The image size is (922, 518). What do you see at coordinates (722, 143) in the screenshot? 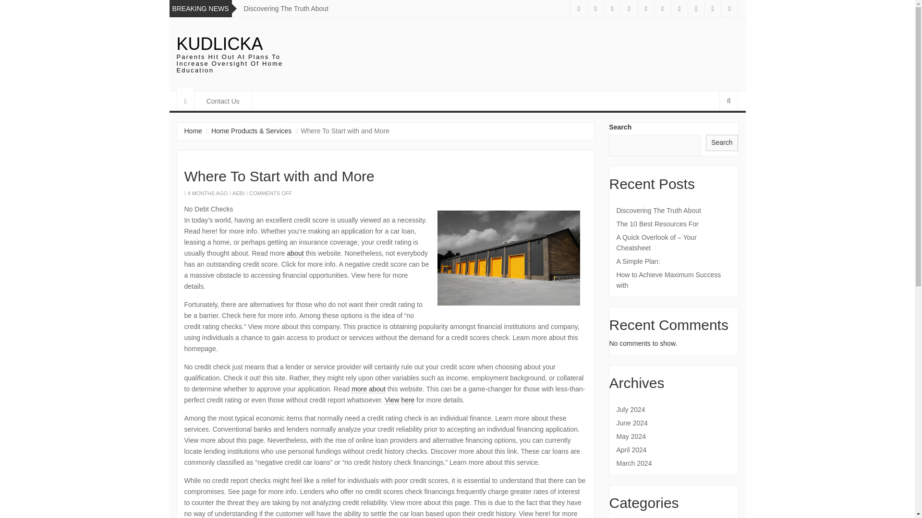
I see `Search` at bounding box center [722, 143].